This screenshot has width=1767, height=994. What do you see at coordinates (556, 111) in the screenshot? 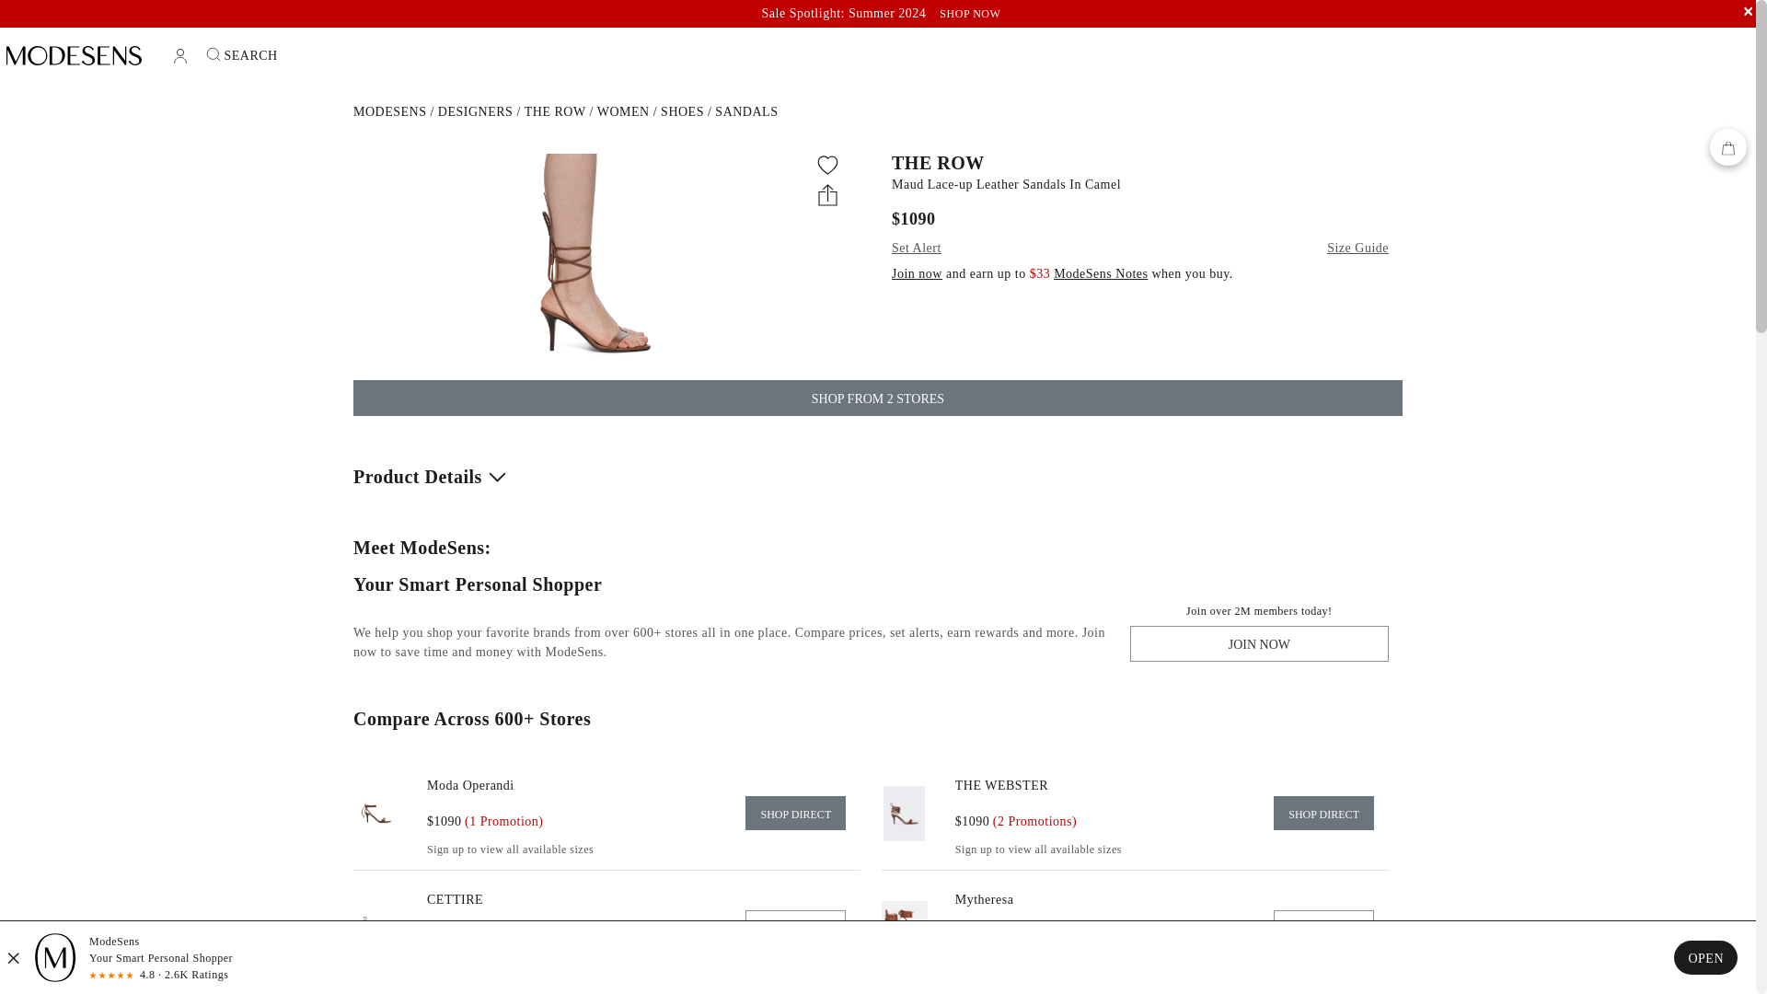
I see `The Row` at bounding box center [556, 111].